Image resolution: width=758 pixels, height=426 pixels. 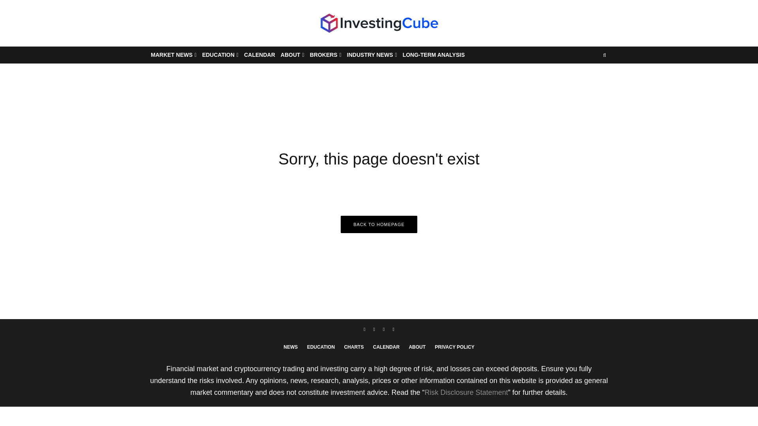 What do you see at coordinates (173, 54) in the screenshot?
I see `MARKET NEWS` at bounding box center [173, 54].